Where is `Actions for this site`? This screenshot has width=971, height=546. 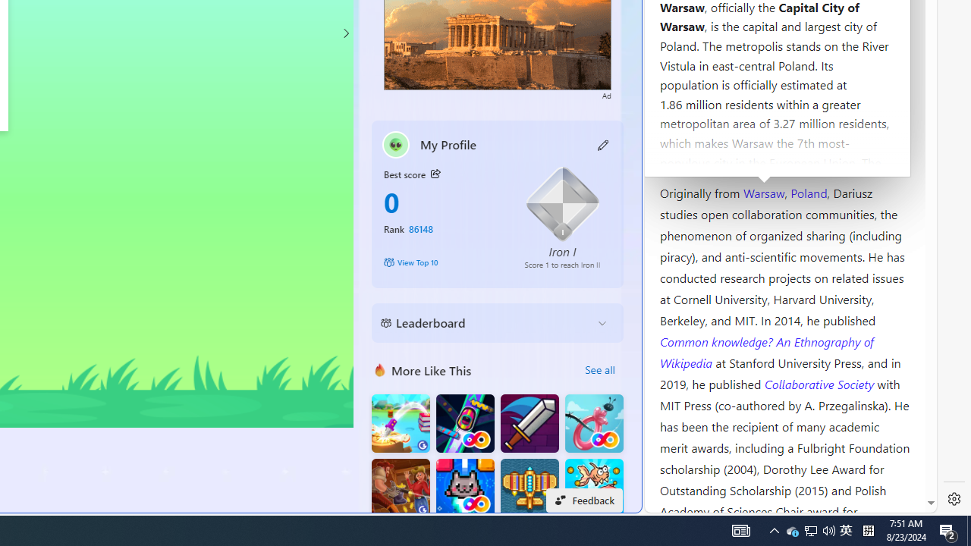 Actions for this site is located at coordinates (857, 232).